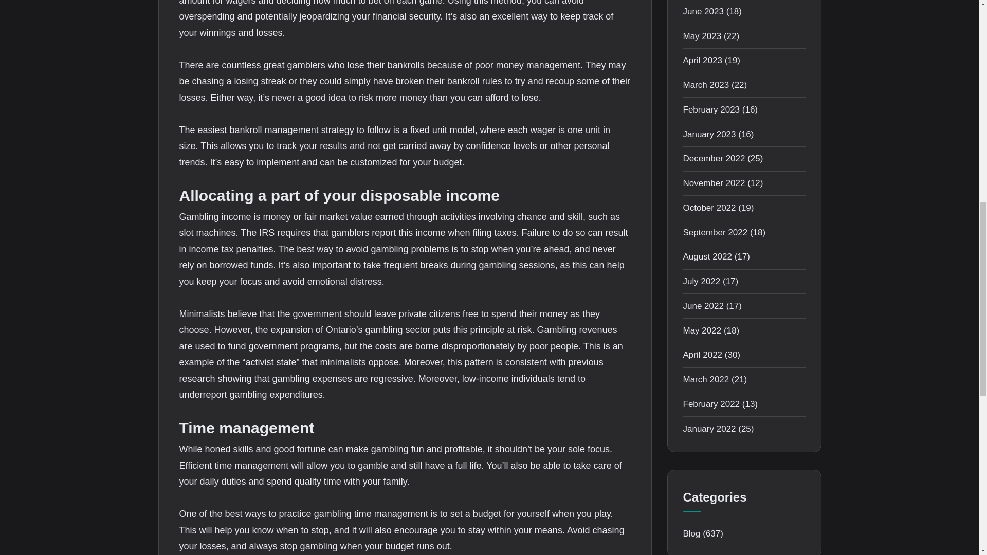  I want to click on April 2023, so click(702, 61).